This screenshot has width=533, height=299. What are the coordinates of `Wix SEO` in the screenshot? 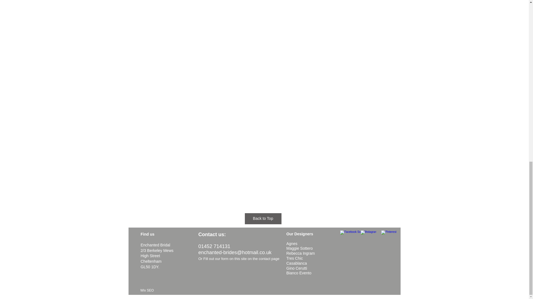 It's located at (147, 290).